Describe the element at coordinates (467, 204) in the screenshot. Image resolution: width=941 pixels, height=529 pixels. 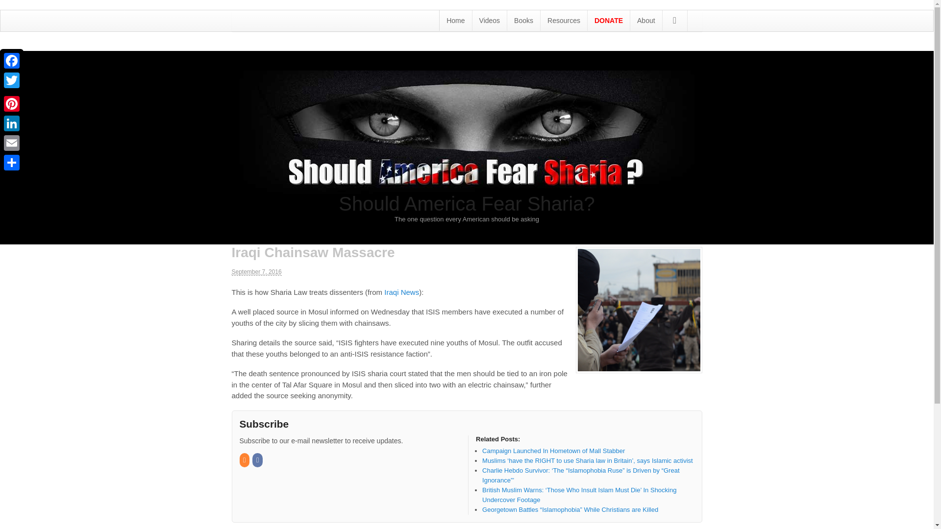
I see `Should America Fear Sharia?` at that location.